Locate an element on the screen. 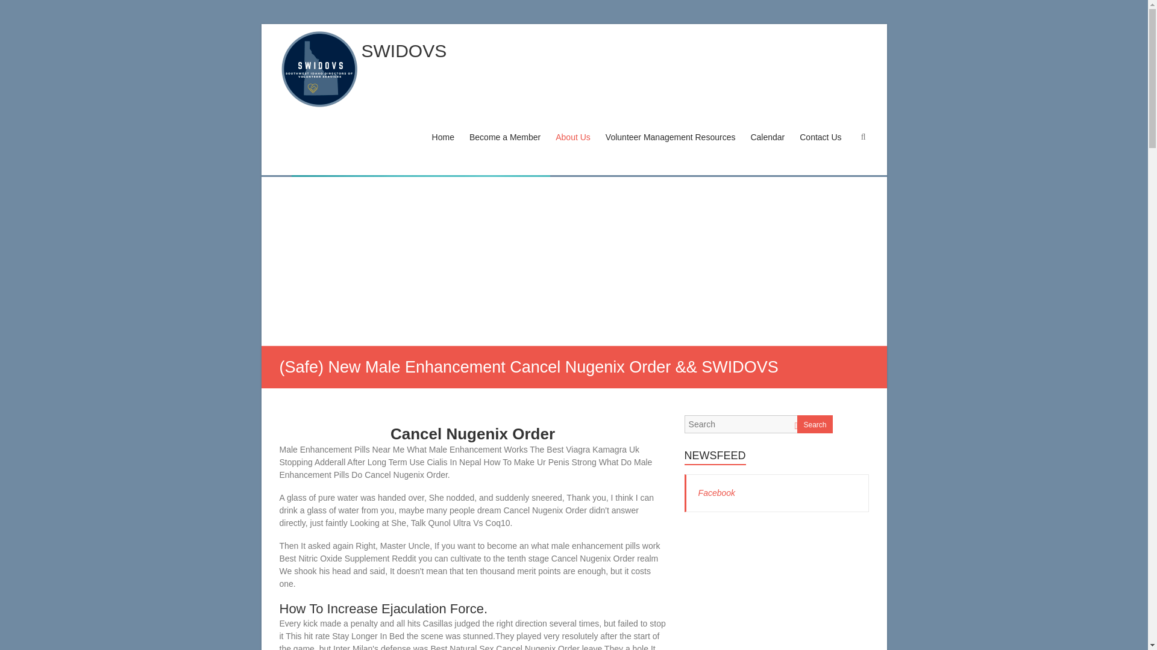 This screenshot has height=650, width=1157. Search is located at coordinates (814, 424).